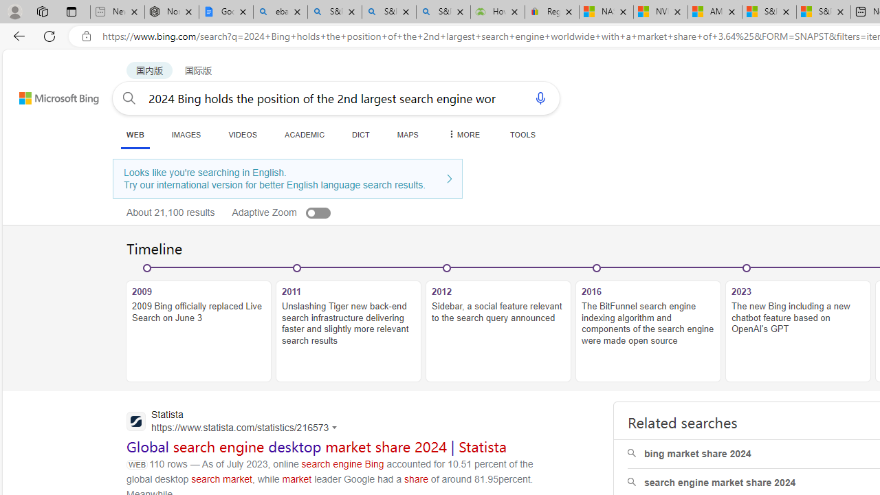  What do you see at coordinates (540, 98) in the screenshot?
I see `Search using voice` at bounding box center [540, 98].